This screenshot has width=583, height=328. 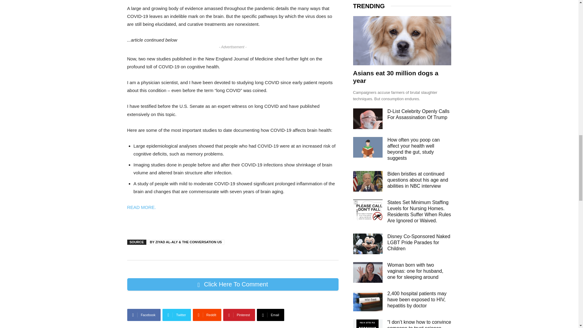 I want to click on Pinterest, so click(x=239, y=315).